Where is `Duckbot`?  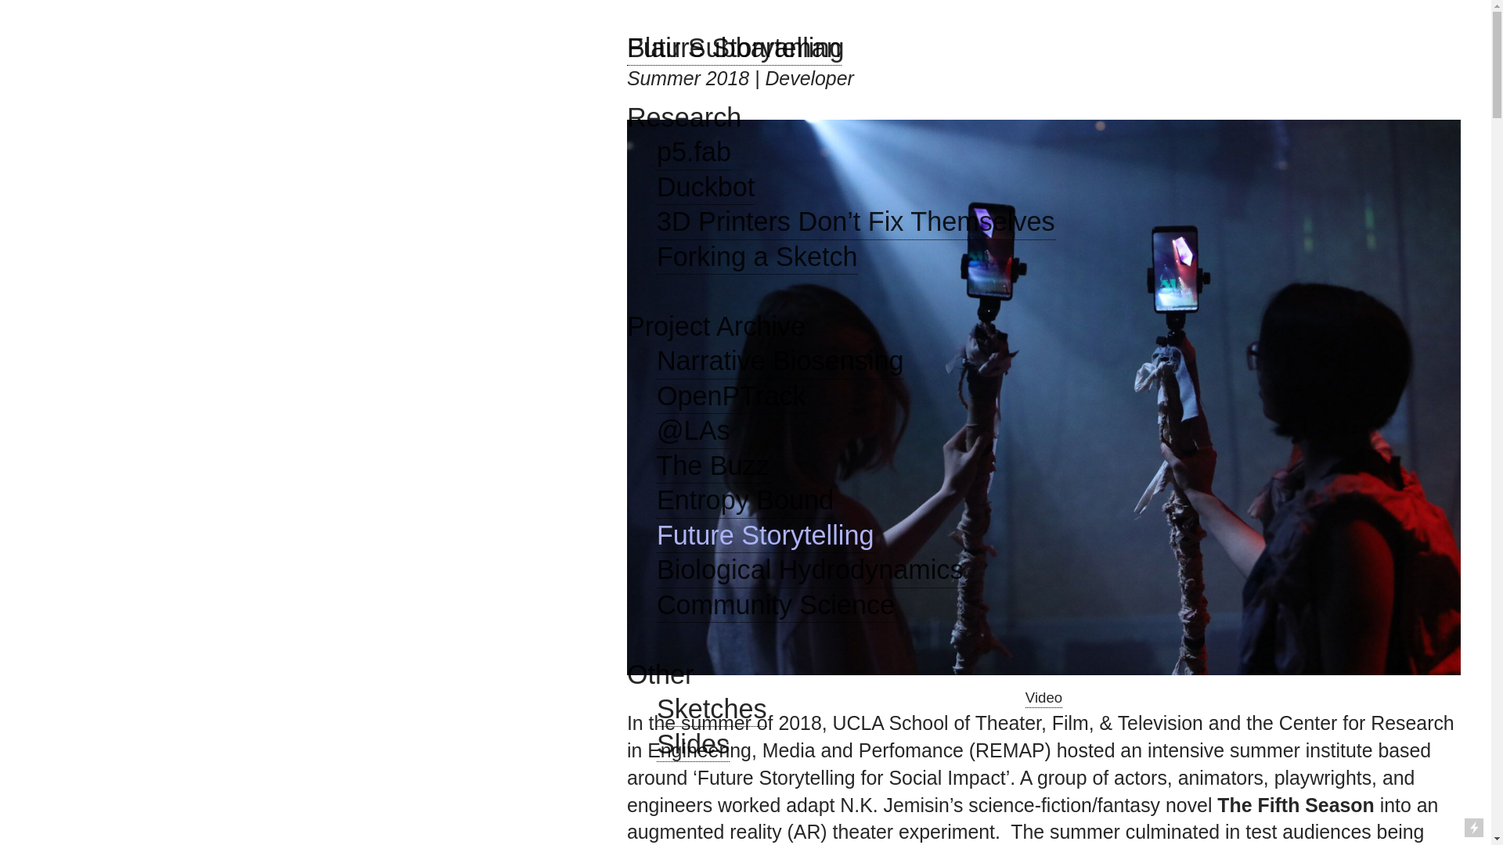 Duckbot is located at coordinates (705, 189).